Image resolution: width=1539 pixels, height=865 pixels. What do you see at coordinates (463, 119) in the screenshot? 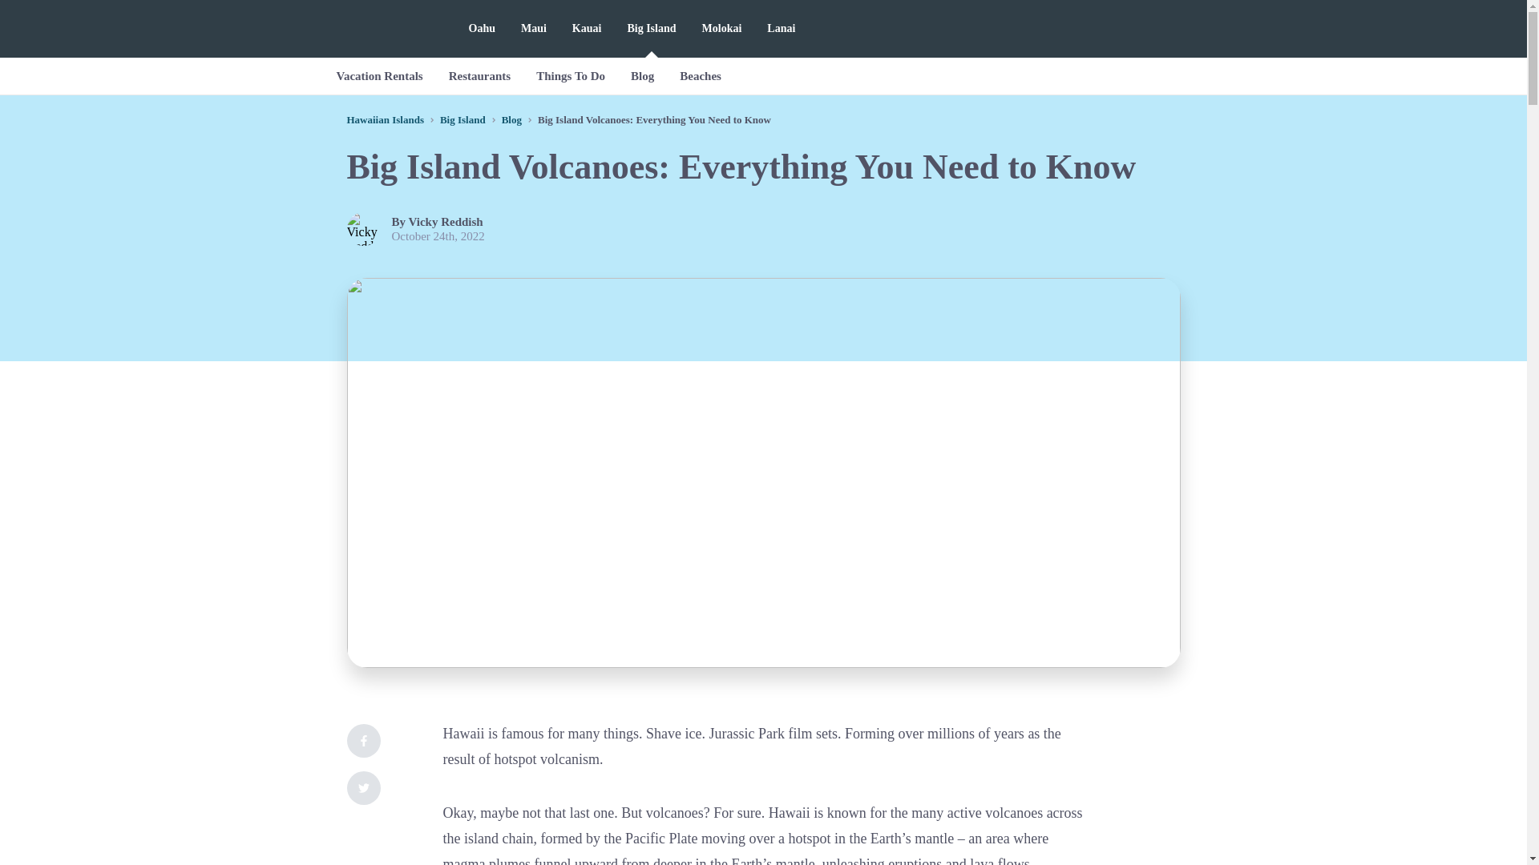
I see `Big Island` at bounding box center [463, 119].